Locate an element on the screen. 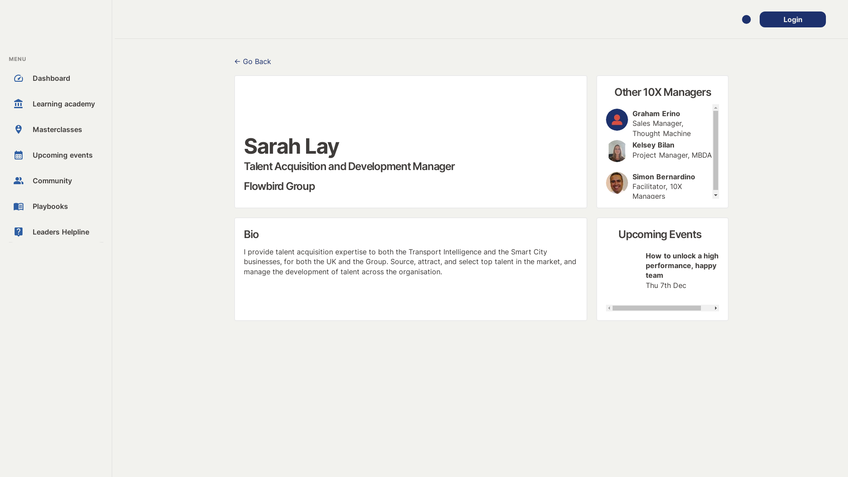  person_pin_circle is located at coordinates (19, 129).